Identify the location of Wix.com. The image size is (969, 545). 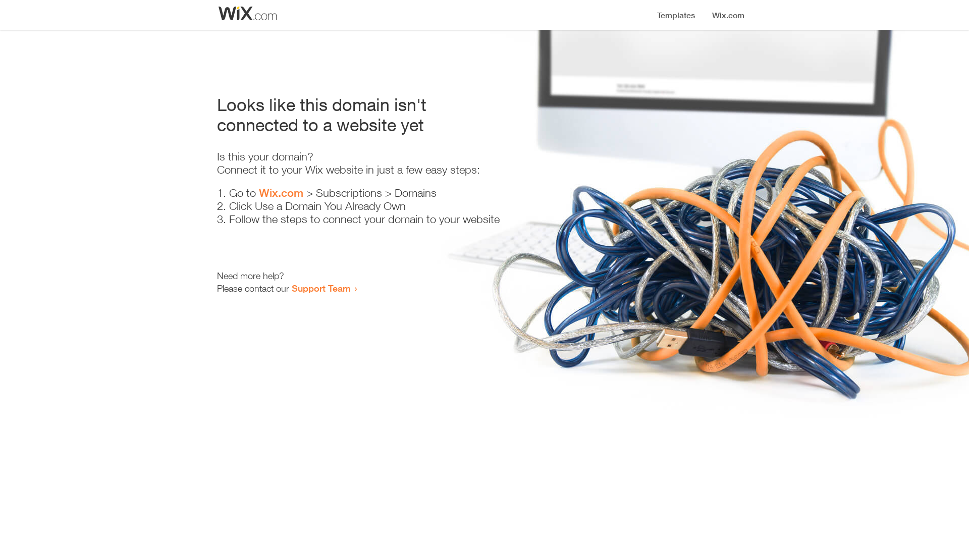
(281, 193).